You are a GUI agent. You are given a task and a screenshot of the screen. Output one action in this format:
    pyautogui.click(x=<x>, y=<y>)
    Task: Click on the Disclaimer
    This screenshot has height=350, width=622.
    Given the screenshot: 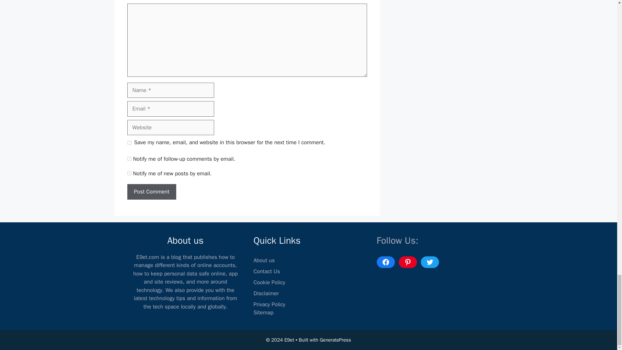 What is the action you would take?
    pyautogui.click(x=266, y=293)
    